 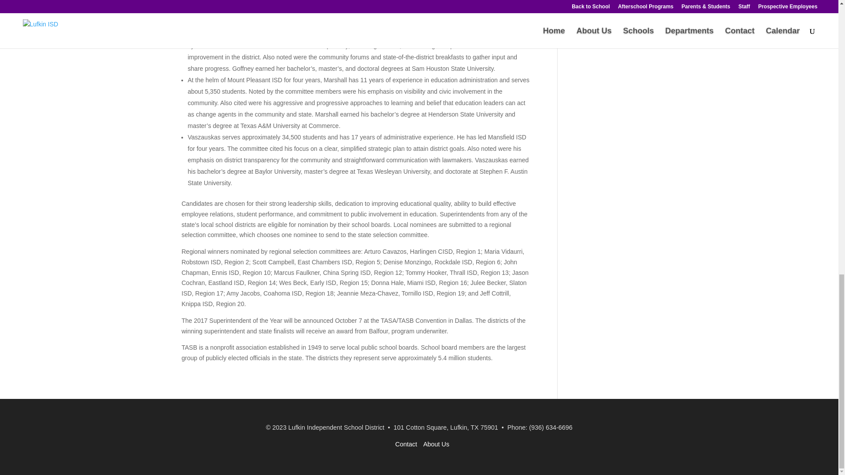 What do you see at coordinates (406, 444) in the screenshot?
I see `Contact` at bounding box center [406, 444].